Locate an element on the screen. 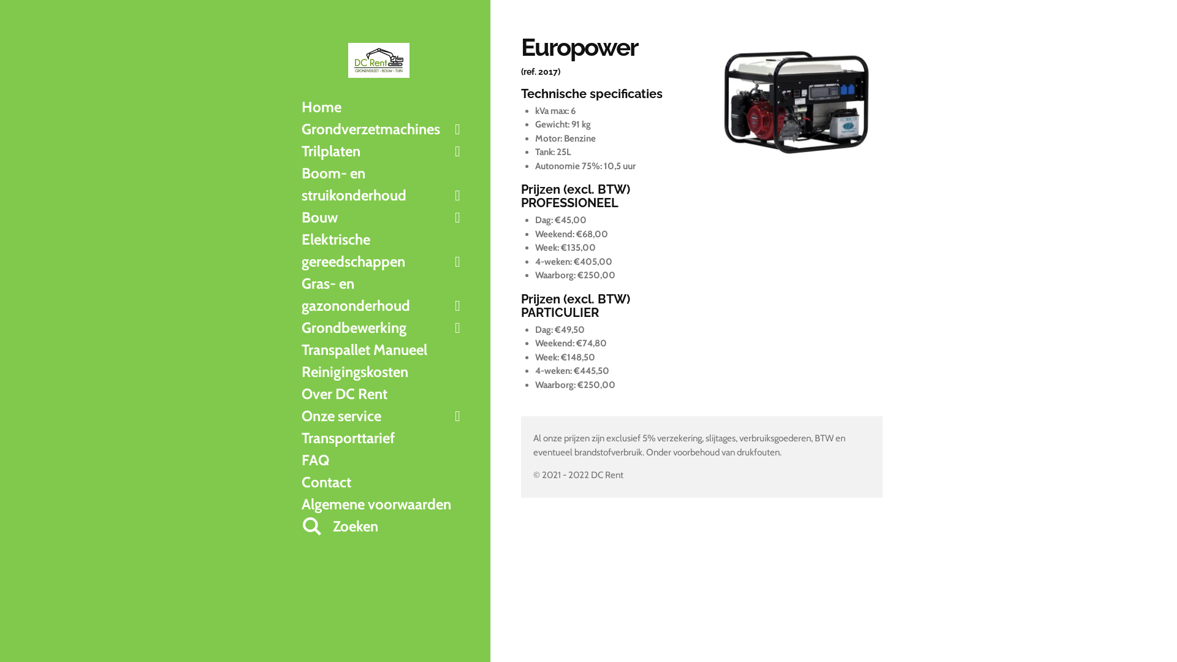 Image resolution: width=1177 pixels, height=662 pixels. Grondbewerking is located at coordinates (383, 328).